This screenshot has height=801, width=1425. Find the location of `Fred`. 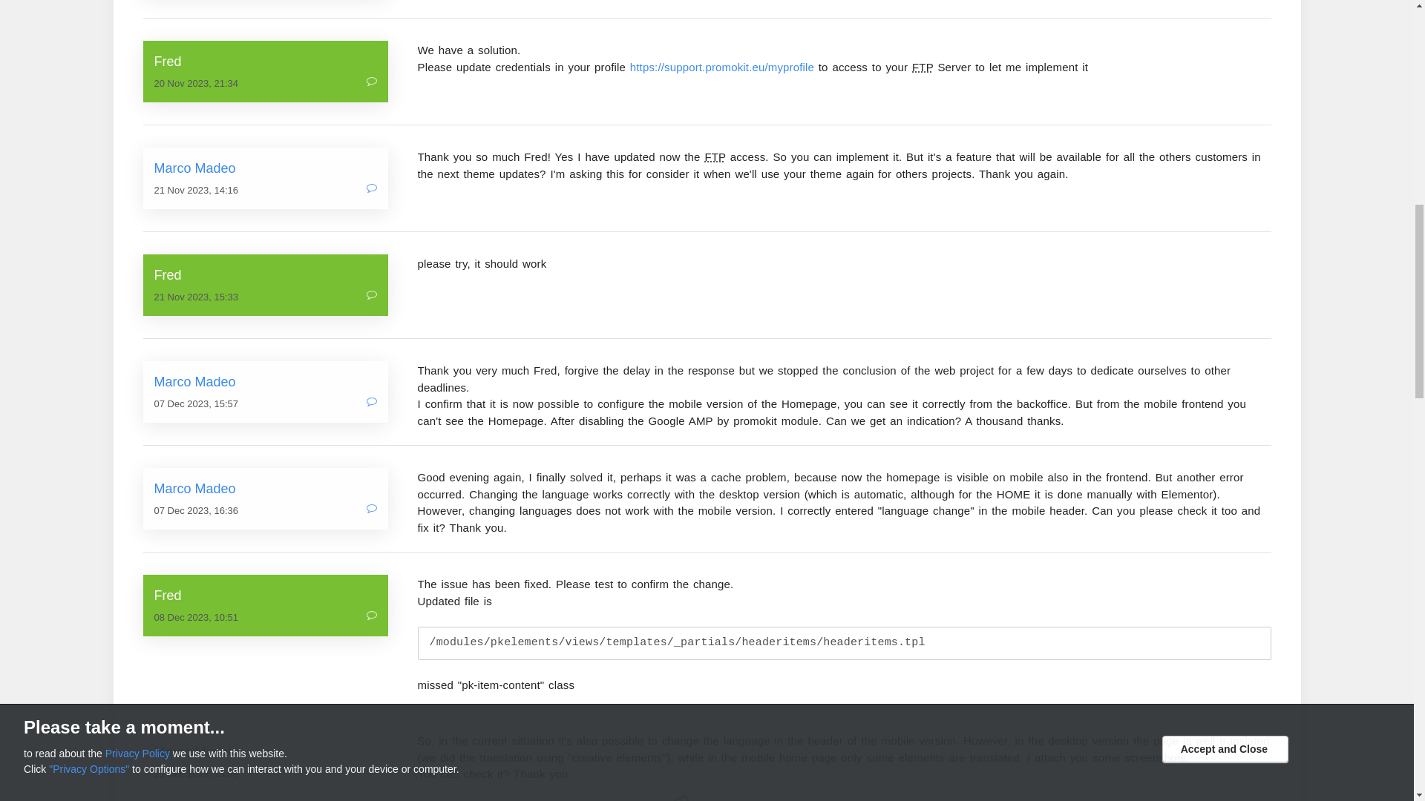

Fred is located at coordinates (266, 62).